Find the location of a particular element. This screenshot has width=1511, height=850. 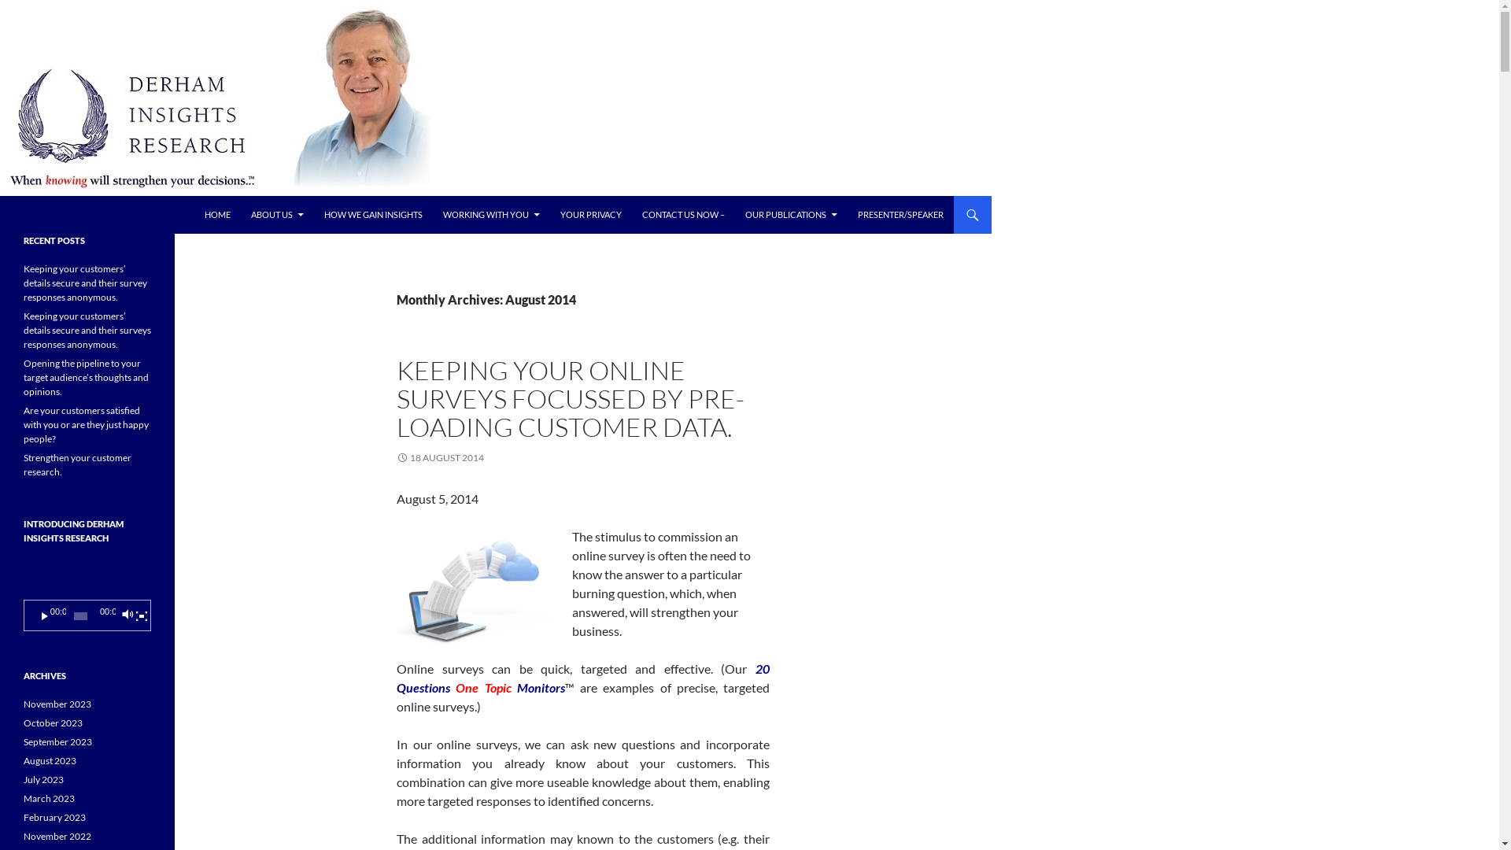

Derham Insights Research is located at coordinates (105, 215).